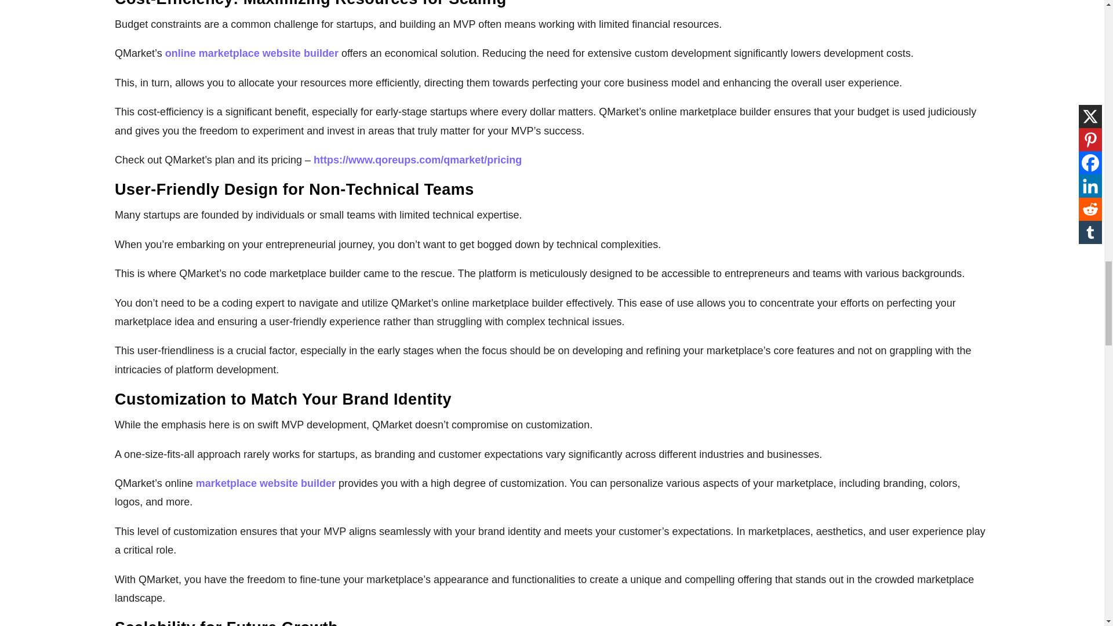  I want to click on marketplace website builder, so click(265, 483).